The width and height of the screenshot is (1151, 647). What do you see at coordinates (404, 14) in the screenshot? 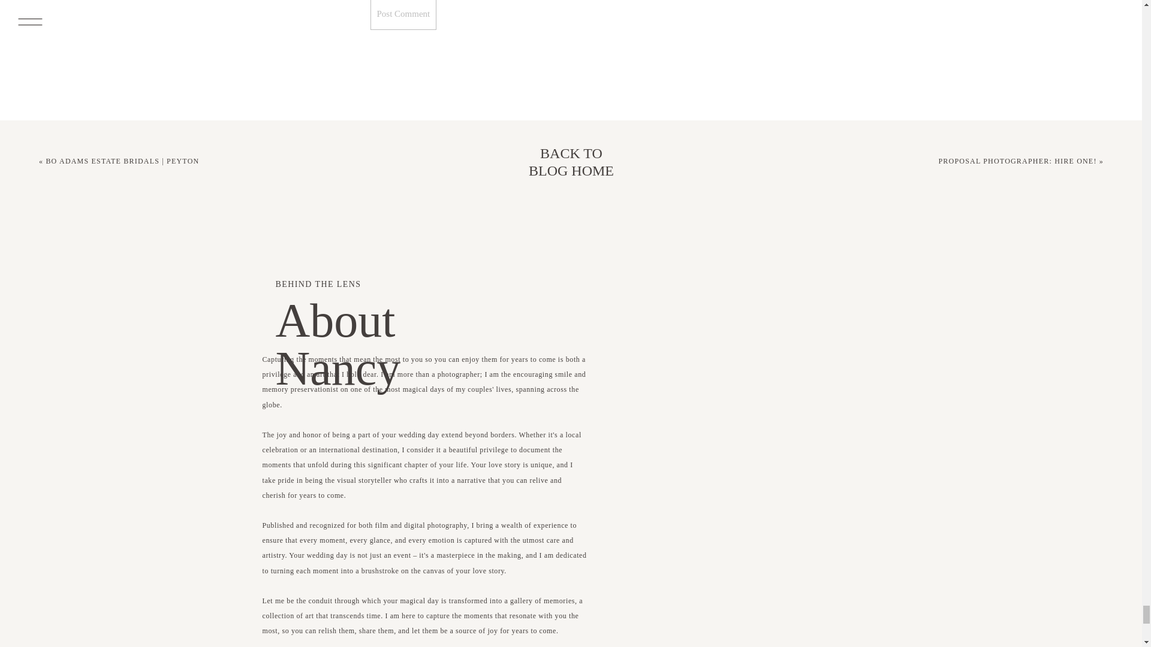
I see `Post Comment` at bounding box center [404, 14].